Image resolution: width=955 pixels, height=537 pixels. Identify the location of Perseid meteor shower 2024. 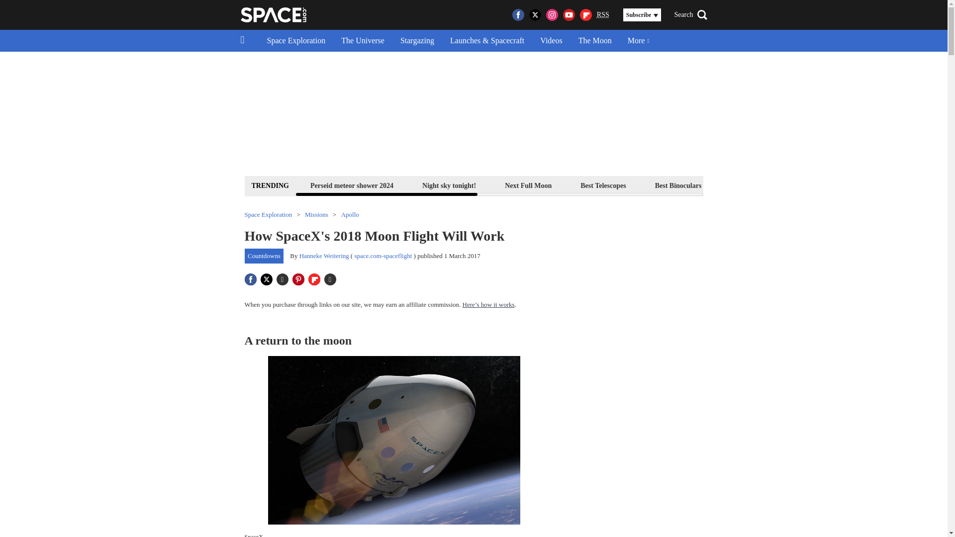
(352, 185).